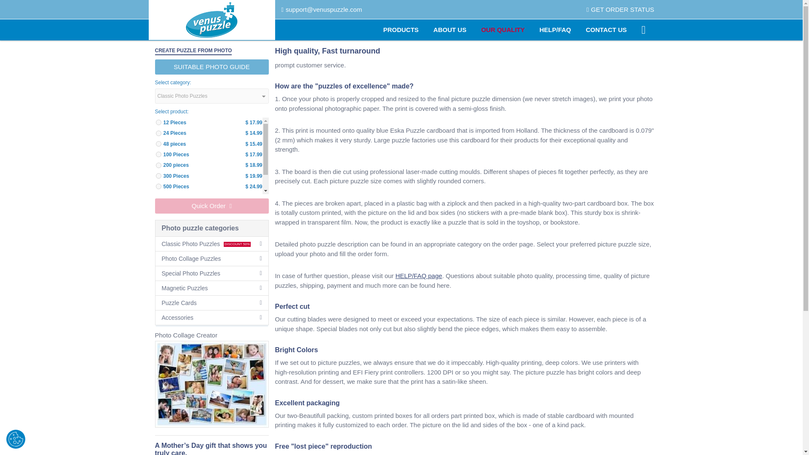 Image resolution: width=809 pixels, height=455 pixels. Describe the element at coordinates (158, 122) in the screenshot. I see `2` at that location.